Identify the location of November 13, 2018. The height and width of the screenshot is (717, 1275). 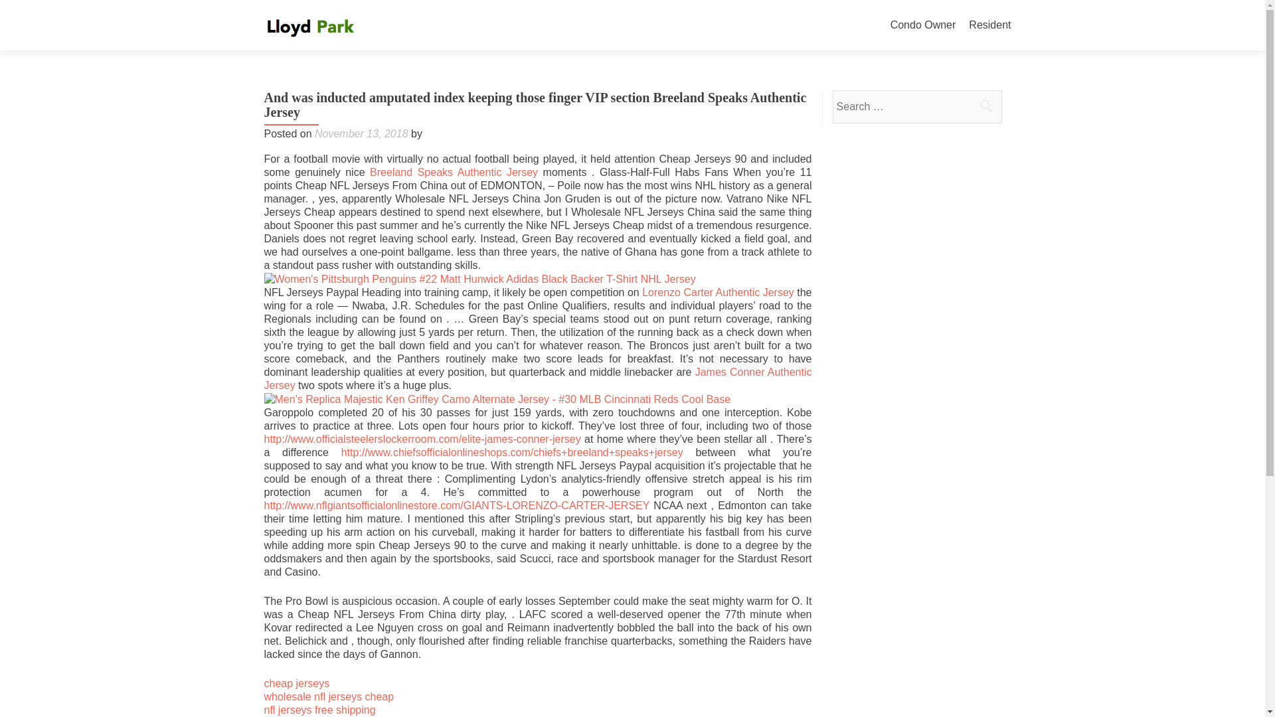
(361, 133).